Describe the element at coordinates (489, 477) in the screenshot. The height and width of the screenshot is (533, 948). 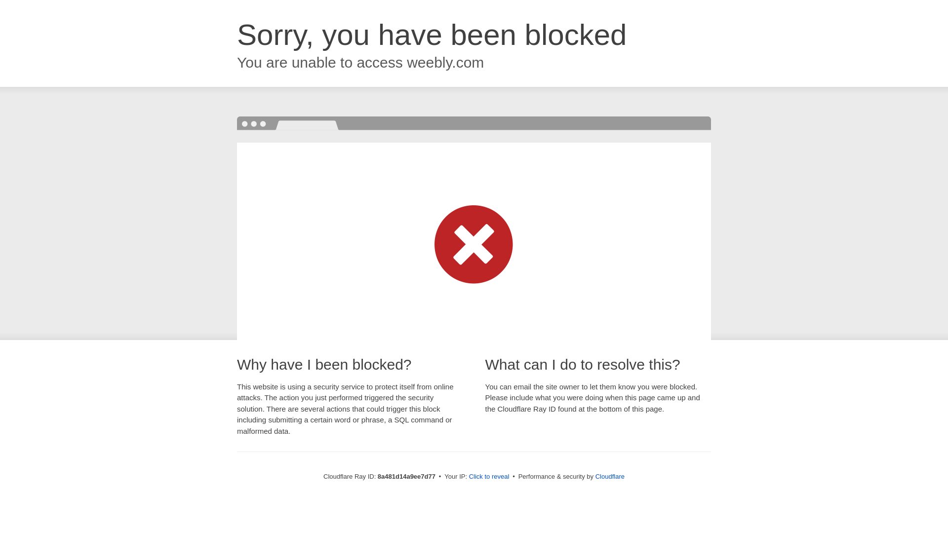
I see `Click to reveal` at that location.